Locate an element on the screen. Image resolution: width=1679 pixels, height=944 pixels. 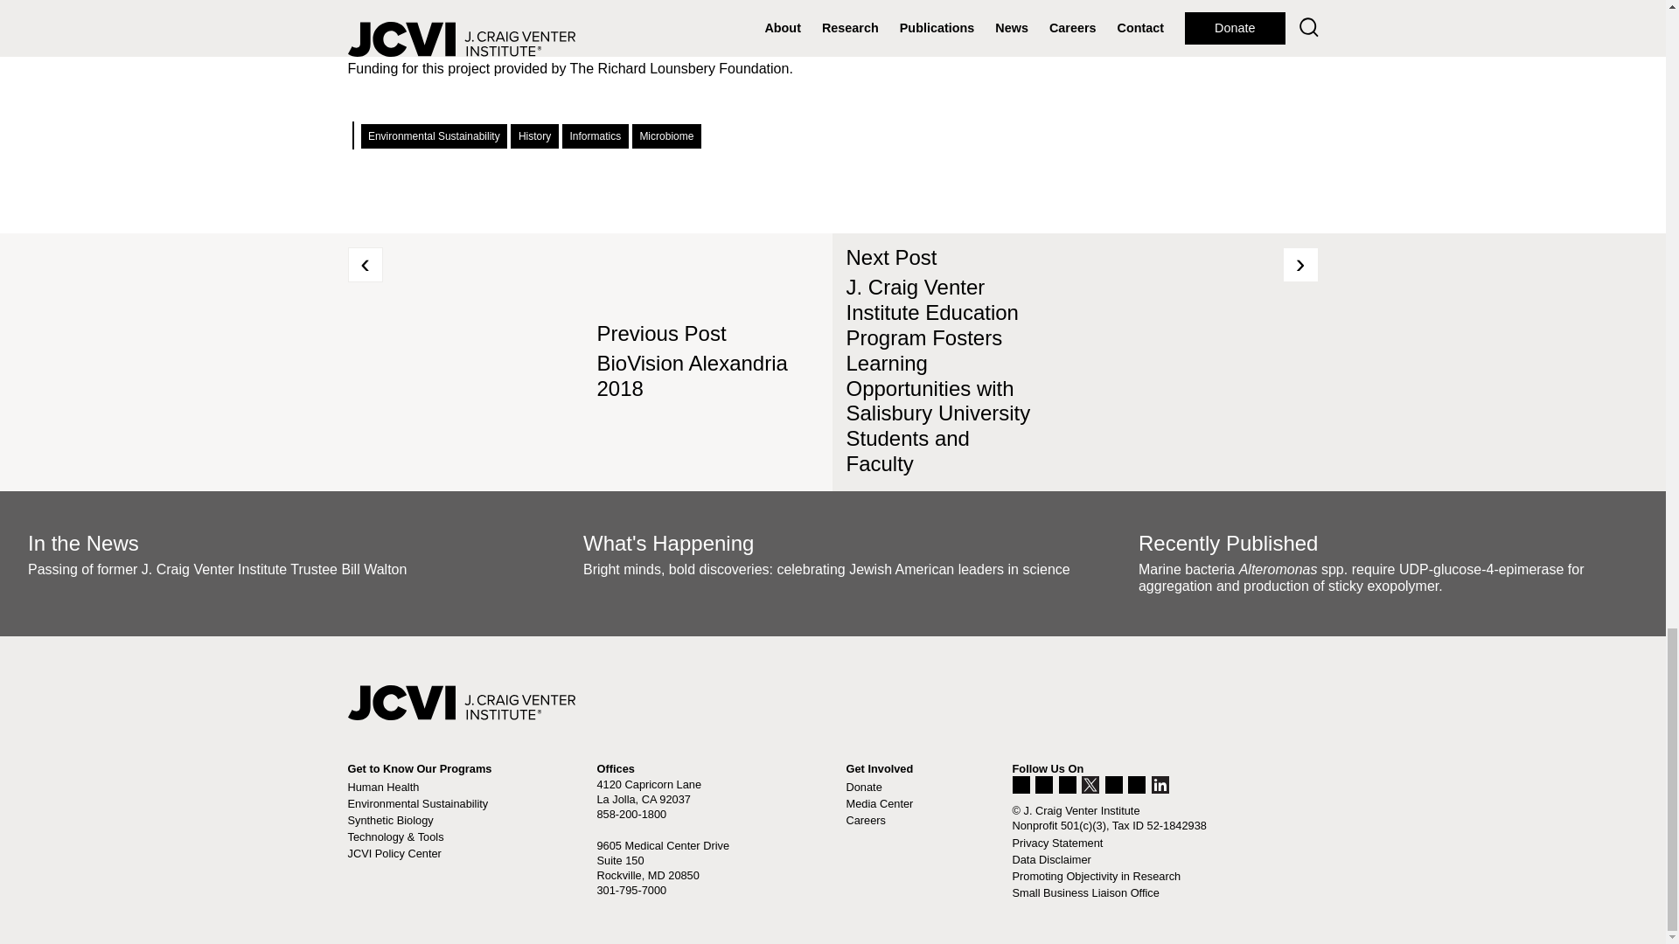
BioVision Alexandria 2018 is located at coordinates (691, 375).